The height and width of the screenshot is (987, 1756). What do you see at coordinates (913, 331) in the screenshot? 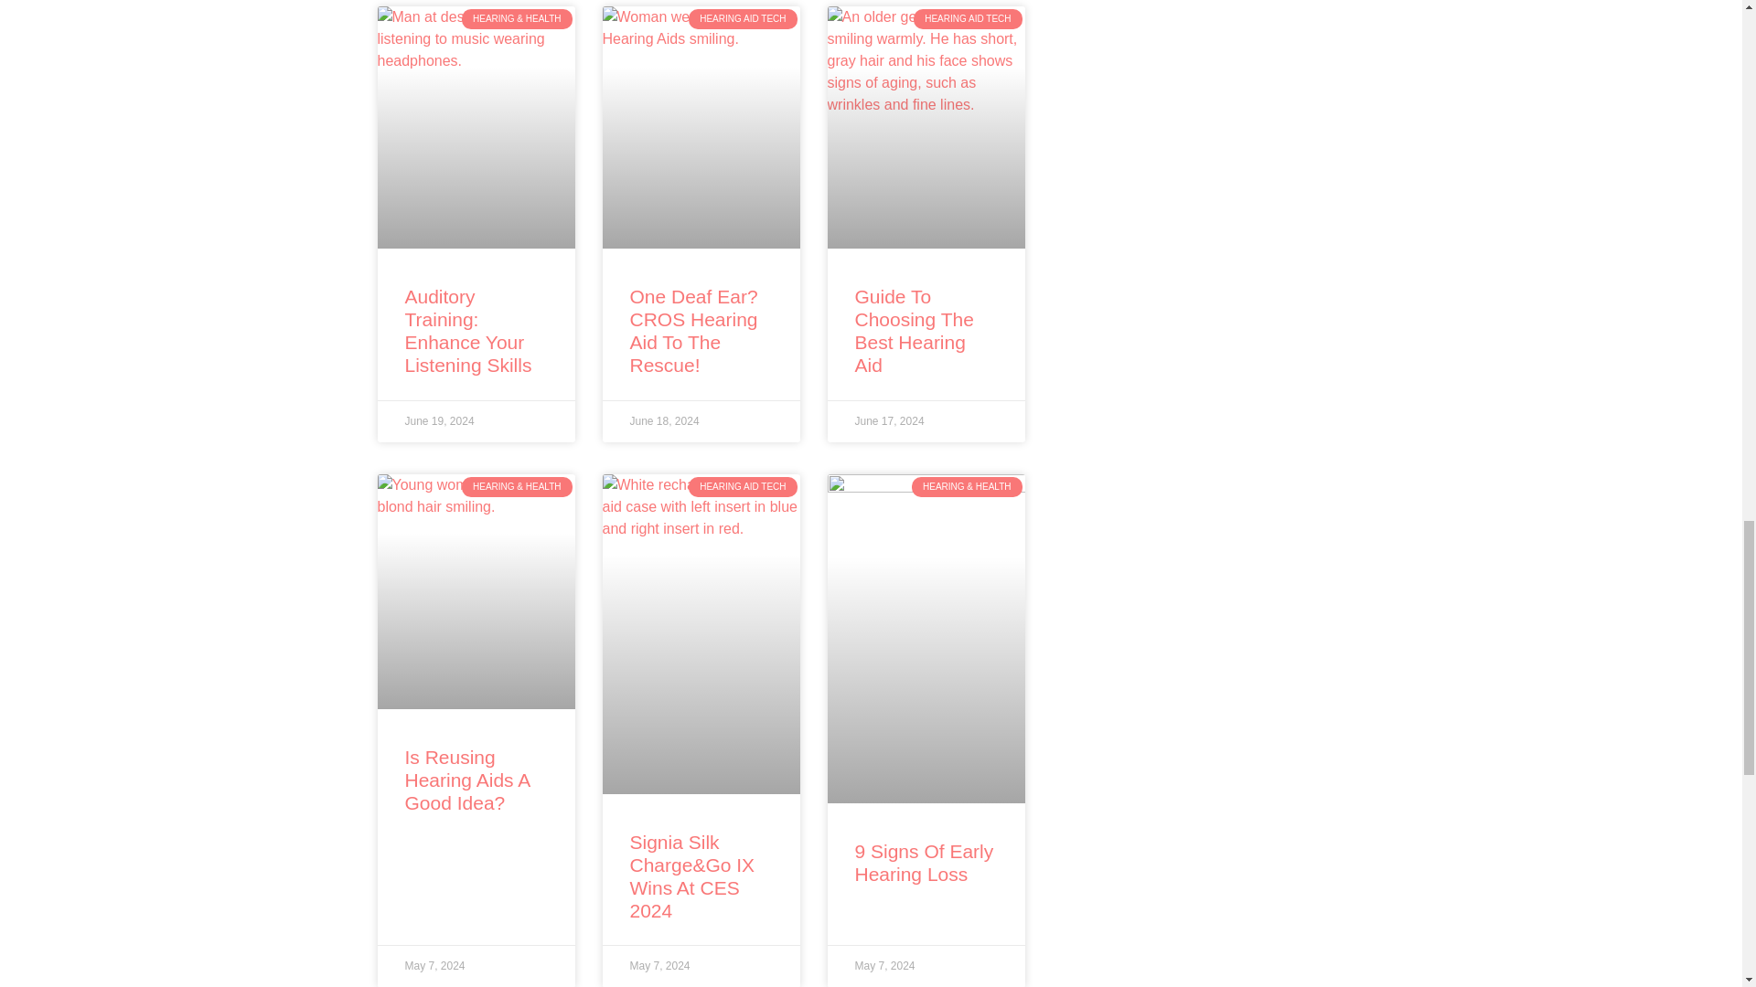
I see `Guide To Choosing The Best Hearing Aid` at bounding box center [913, 331].